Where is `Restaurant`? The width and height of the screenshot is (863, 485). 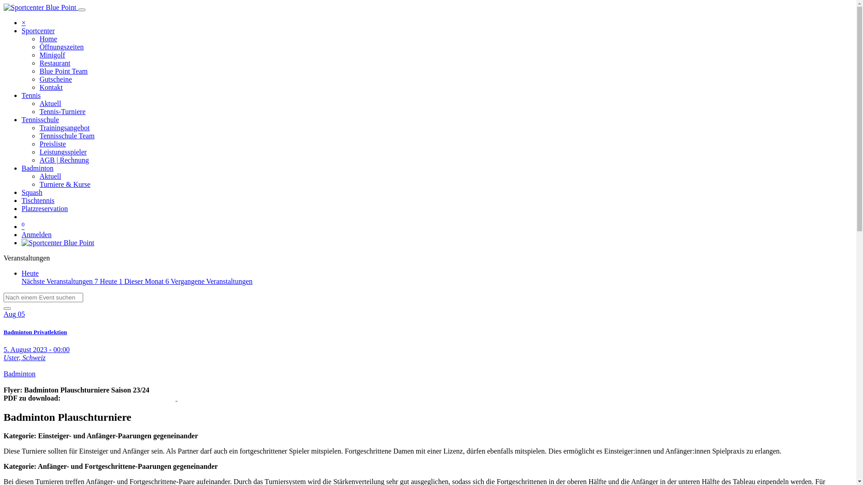 Restaurant is located at coordinates (55, 63).